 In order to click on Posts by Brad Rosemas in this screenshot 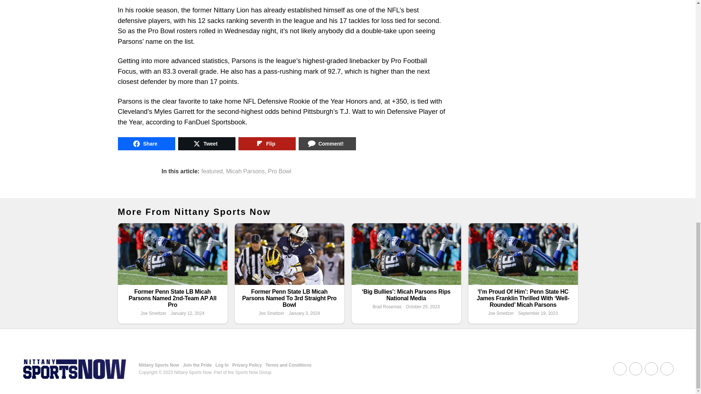, I will do `click(386, 306)`.